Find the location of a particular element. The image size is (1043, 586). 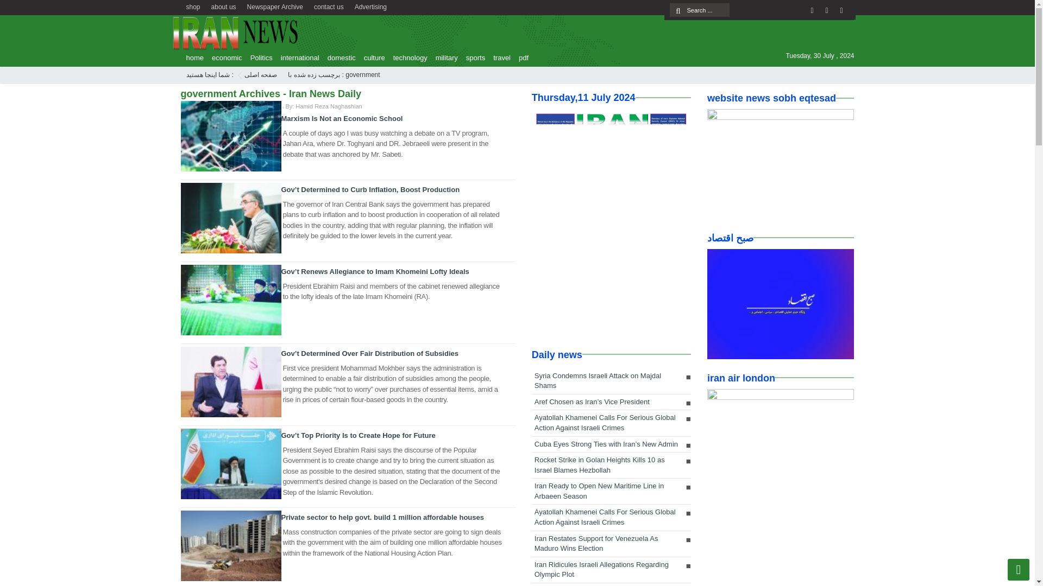

economic is located at coordinates (224, 58).